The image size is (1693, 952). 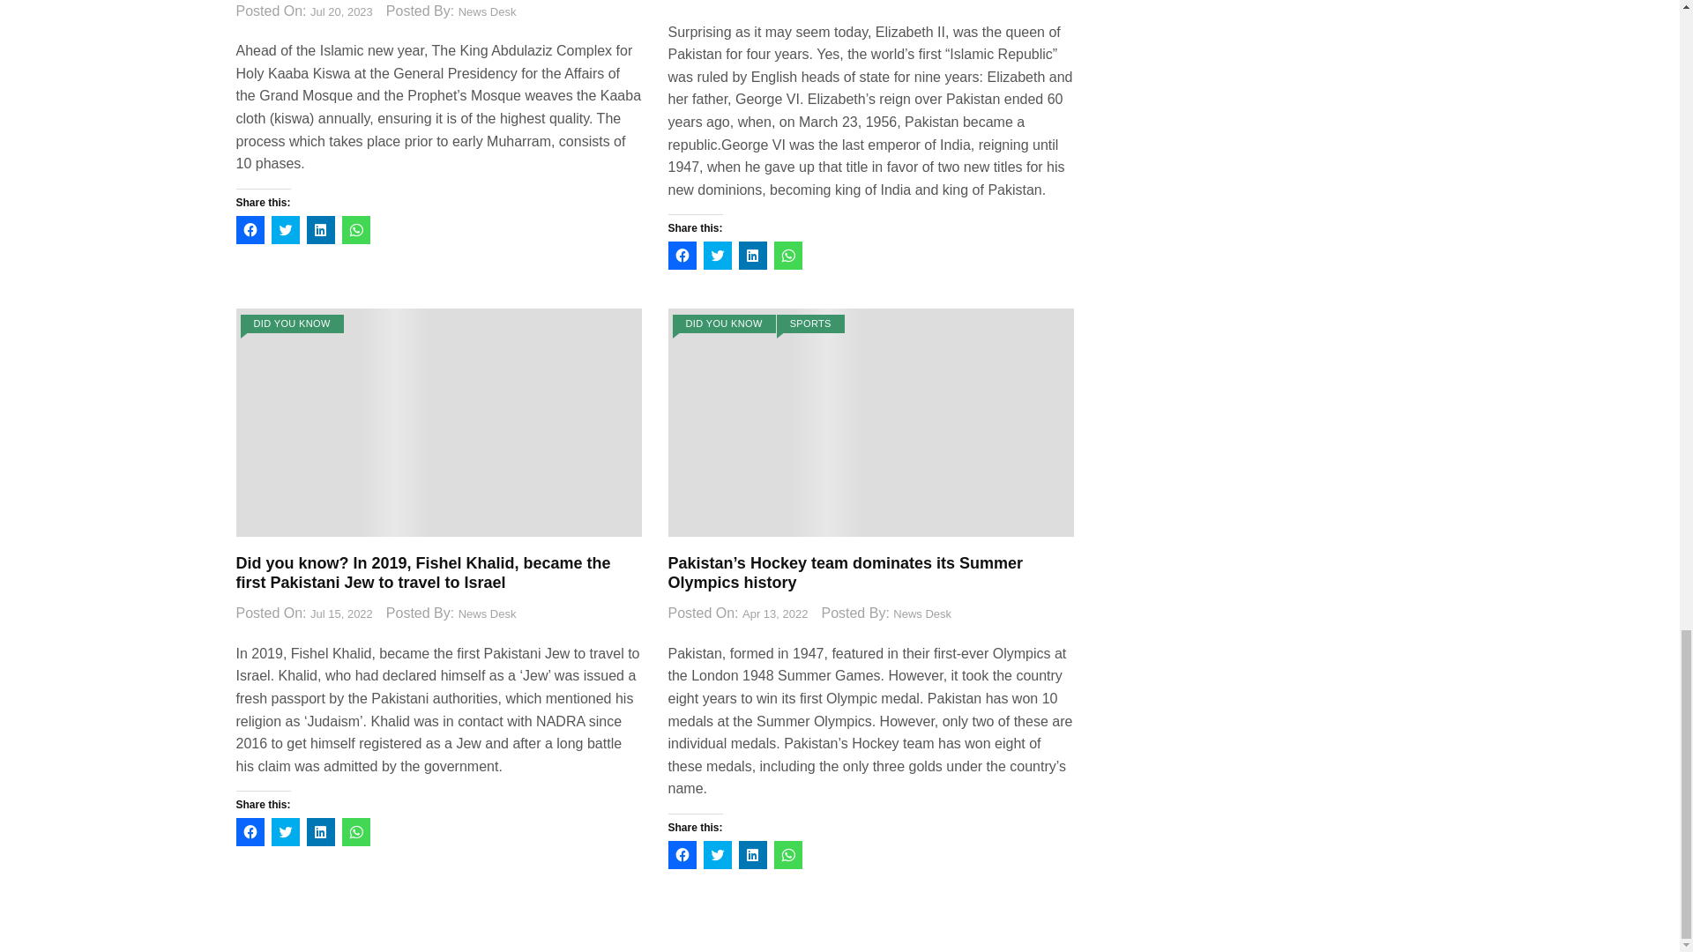 I want to click on Click to share on LinkedIn, so click(x=321, y=229).